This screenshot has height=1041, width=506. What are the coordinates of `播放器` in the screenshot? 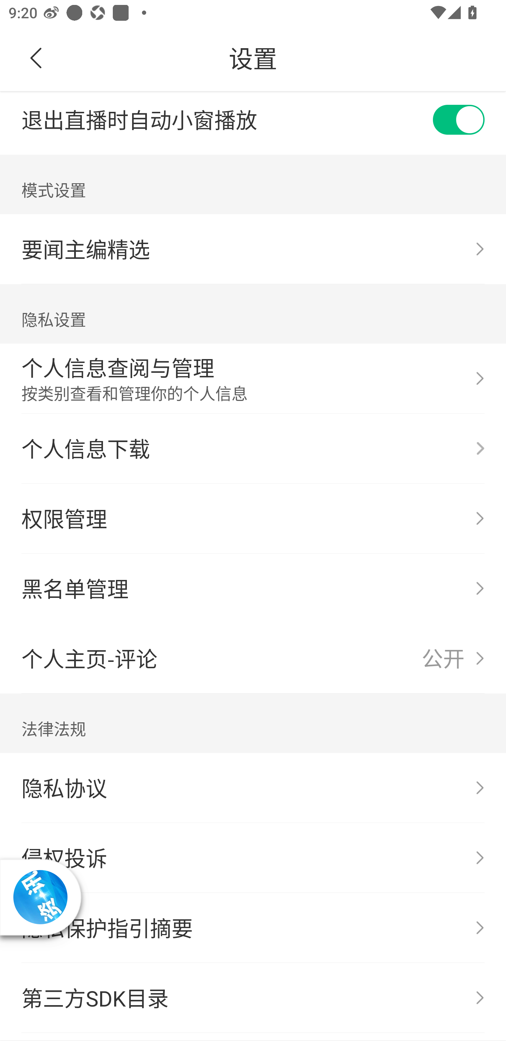 It's located at (40, 897).